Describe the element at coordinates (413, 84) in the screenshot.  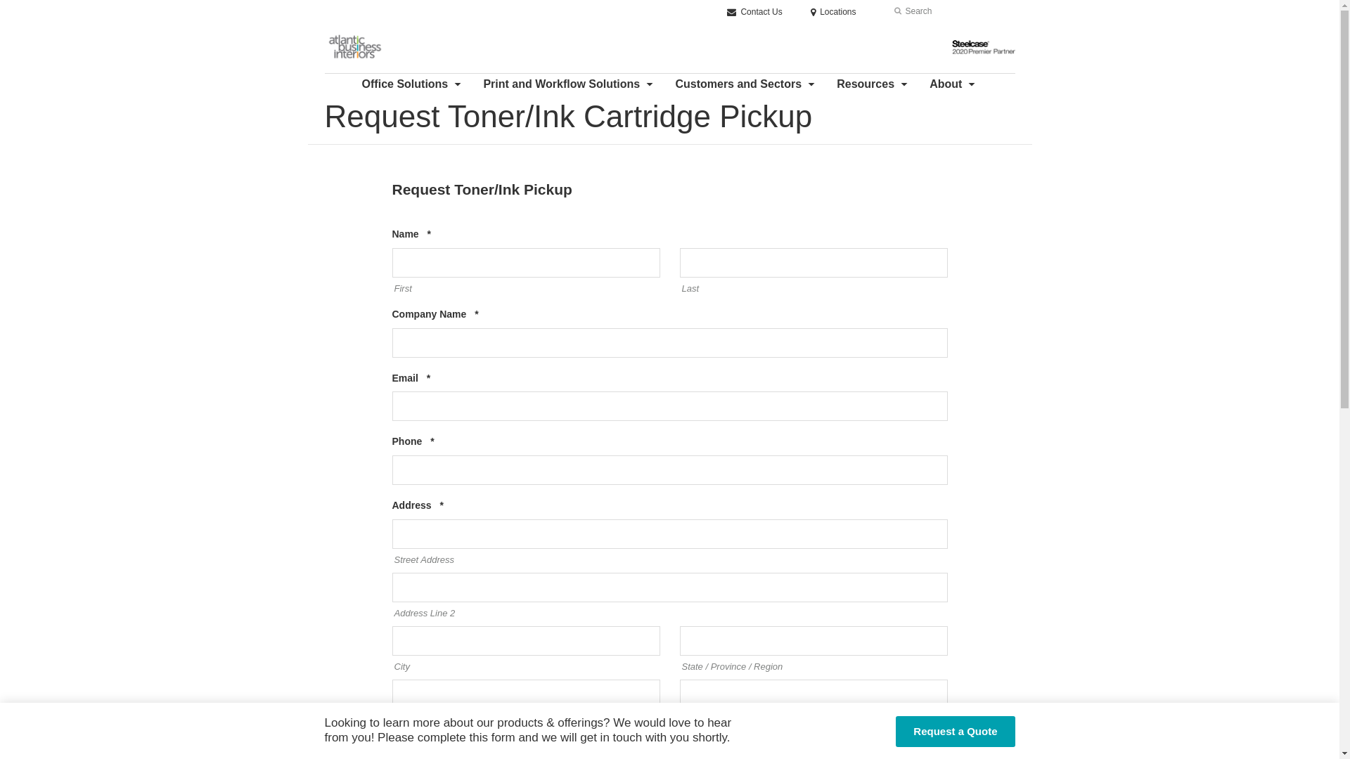
I see `Office Solutions` at that location.